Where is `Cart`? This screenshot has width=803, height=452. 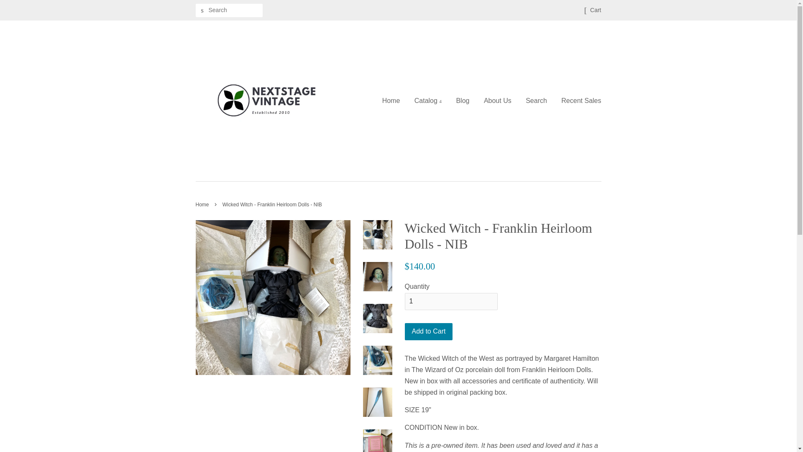 Cart is located at coordinates (596, 10).